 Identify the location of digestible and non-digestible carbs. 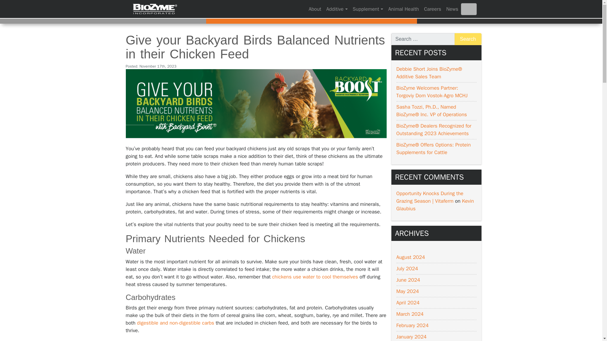
(175, 323).